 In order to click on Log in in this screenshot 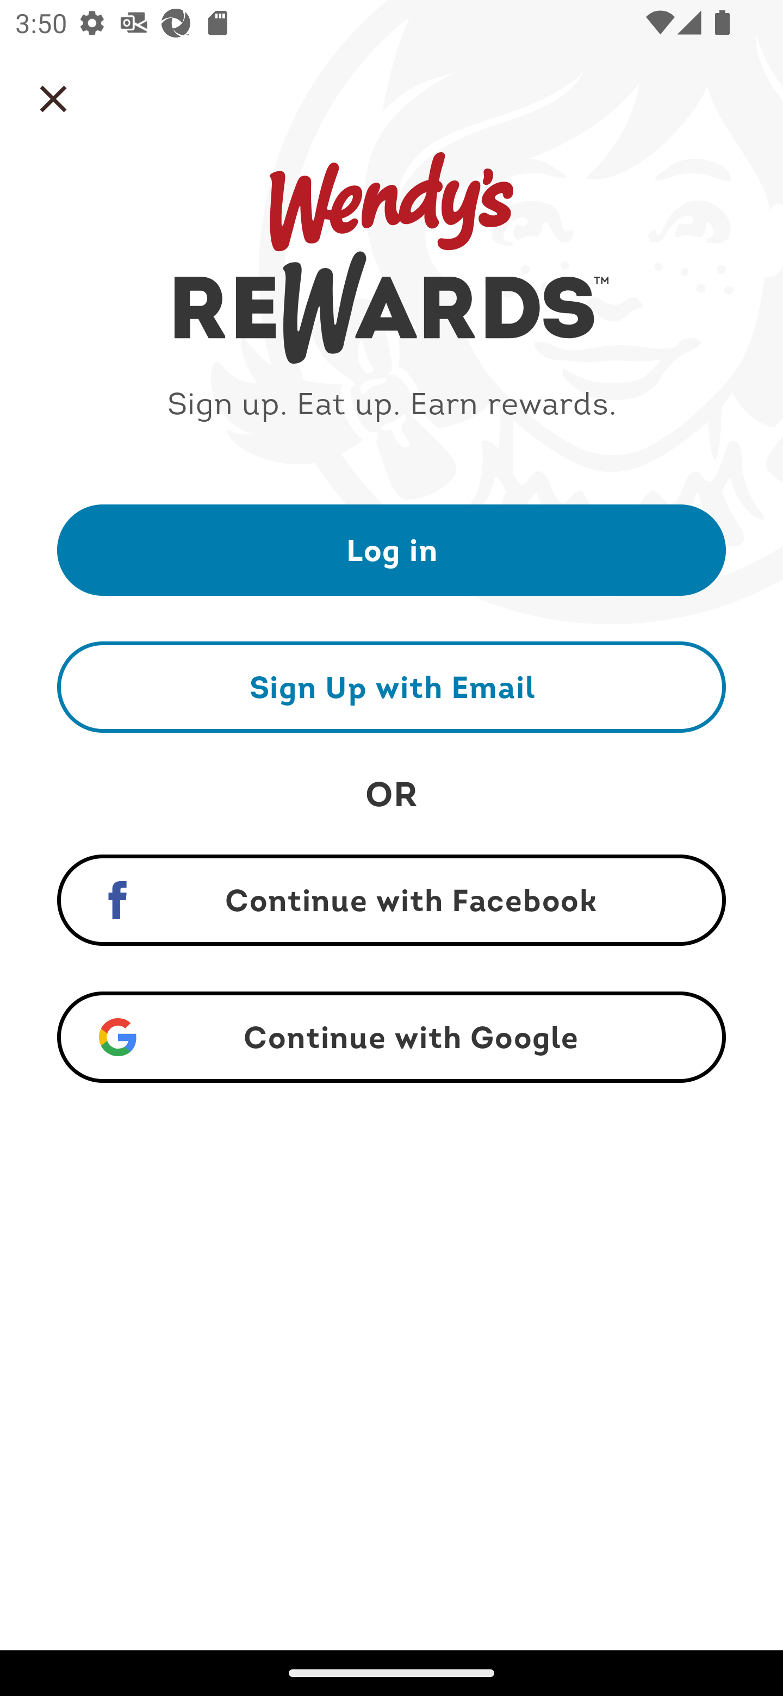, I will do `click(391, 549)`.